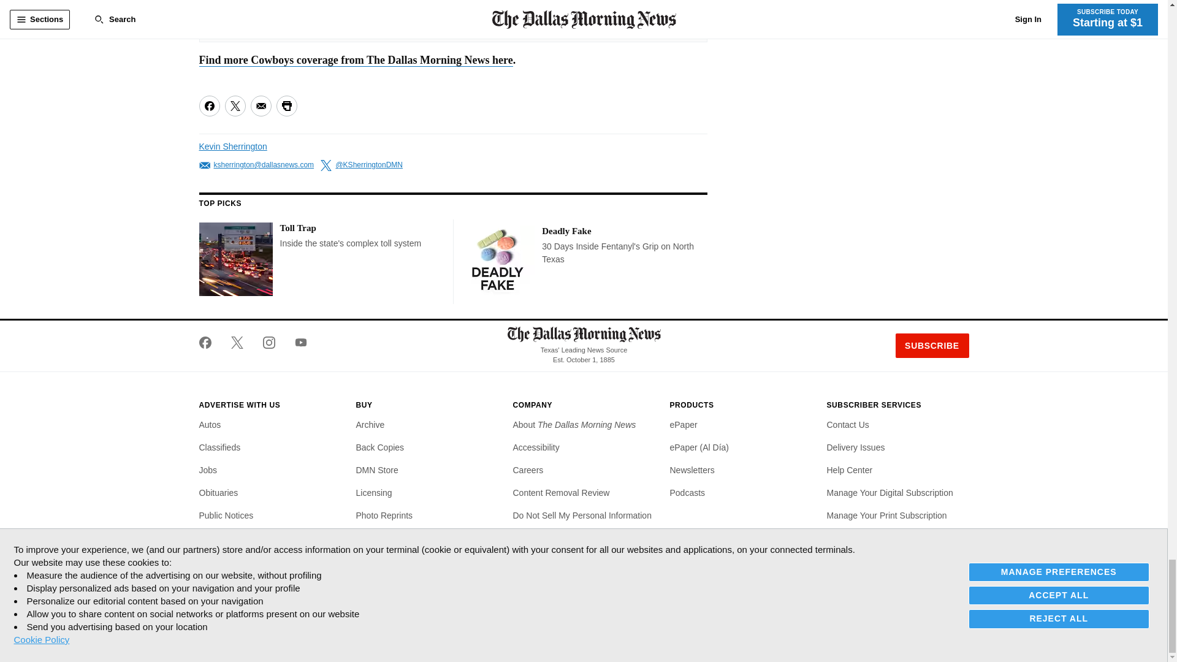 The image size is (1177, 662). What do you see at coordinates (208, 105) in the screenshot?
I see `Share on Facebook` at bounding box center [208, 105].